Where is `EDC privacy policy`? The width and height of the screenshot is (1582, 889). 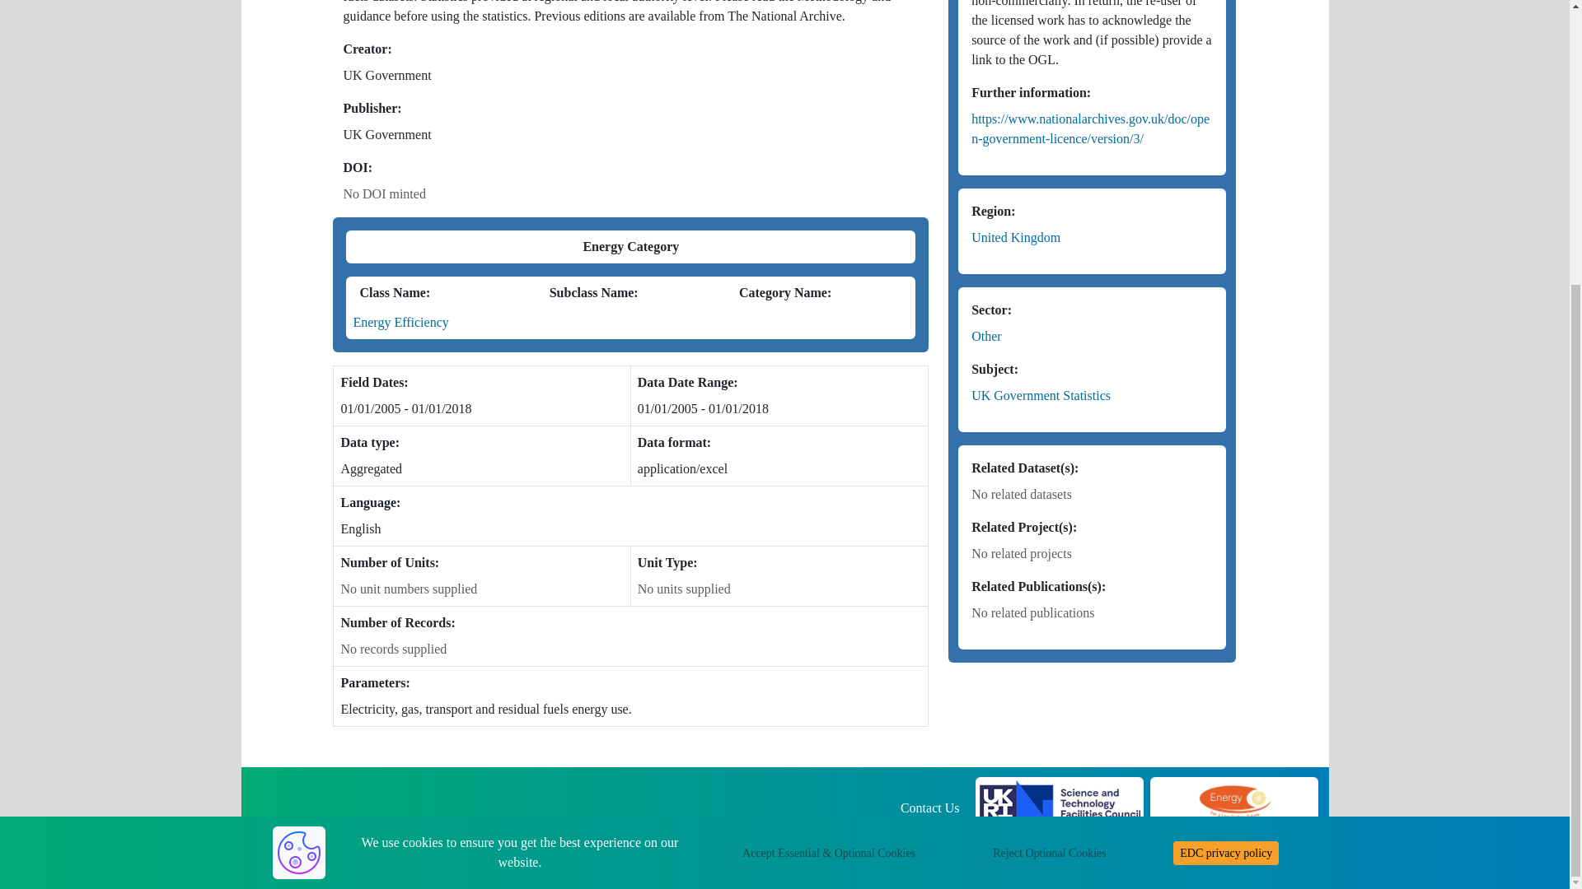 EDC privacy policy is located at coordinates (1226, 443).